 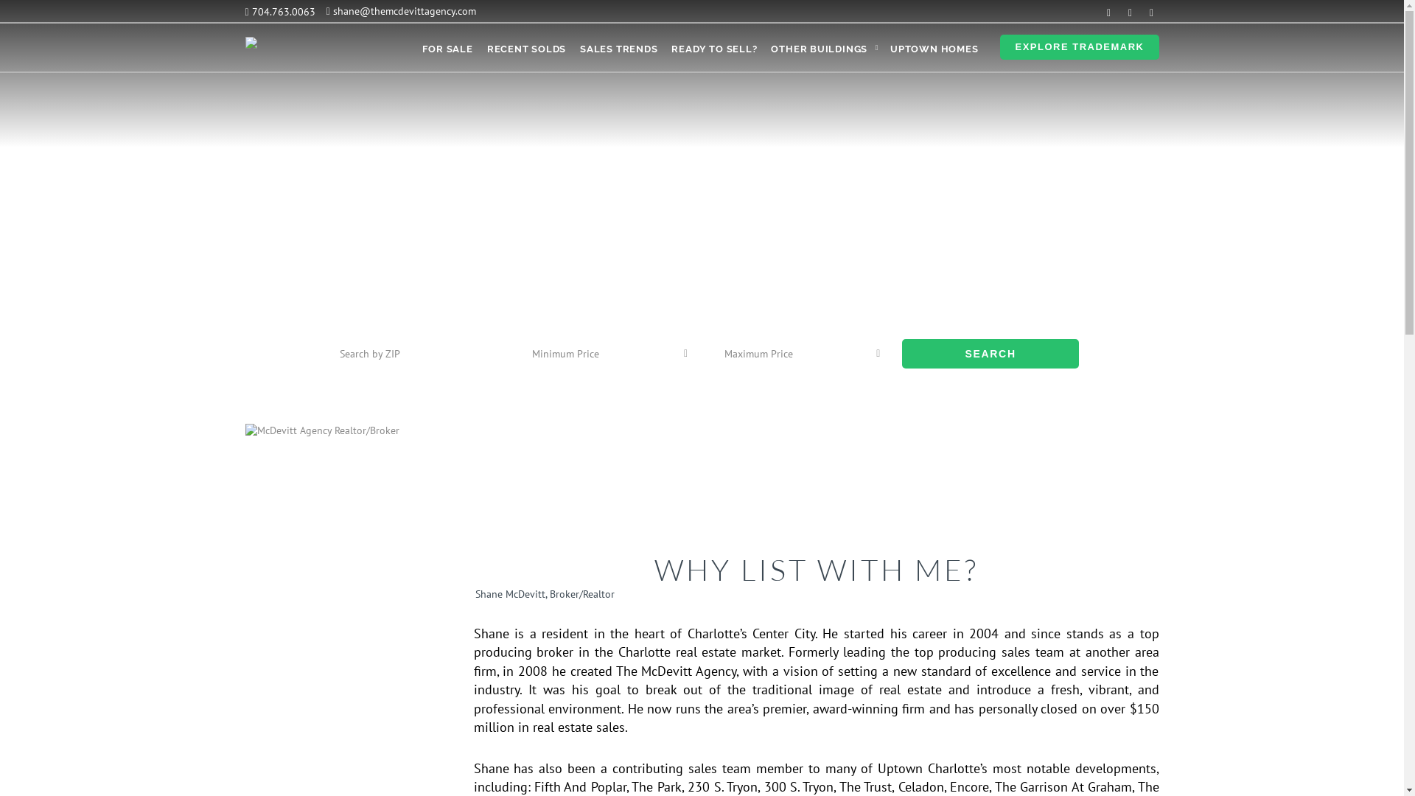 What do you see at coordinates (447, 49) in the screenshot?
I see `FOR SALE` at bounding box center [447, 49].